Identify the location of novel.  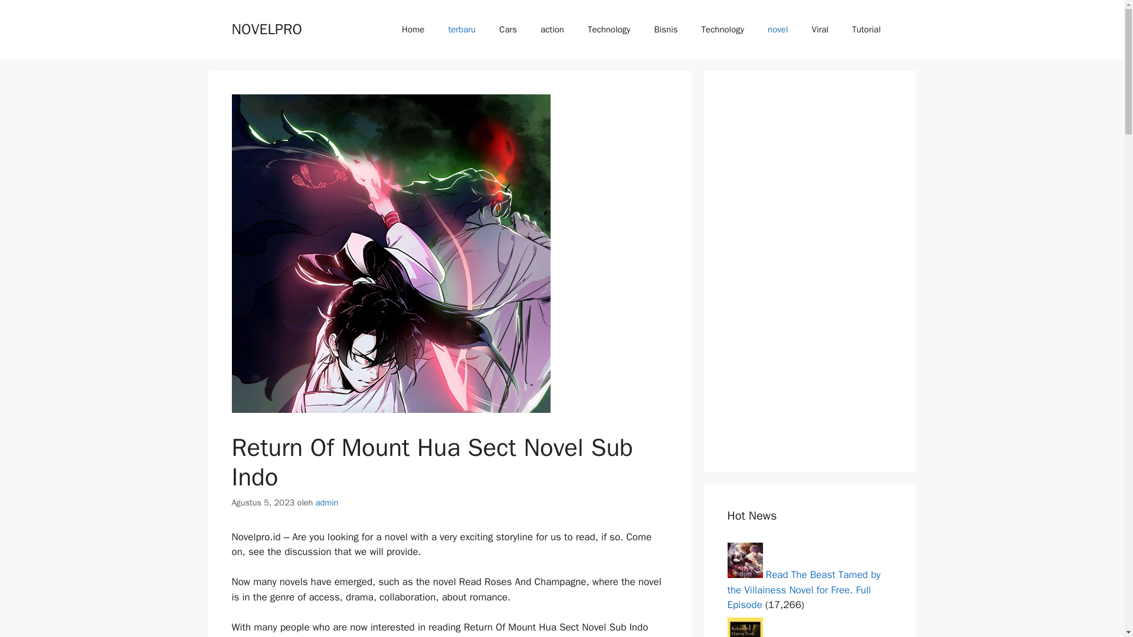
(778, 29).